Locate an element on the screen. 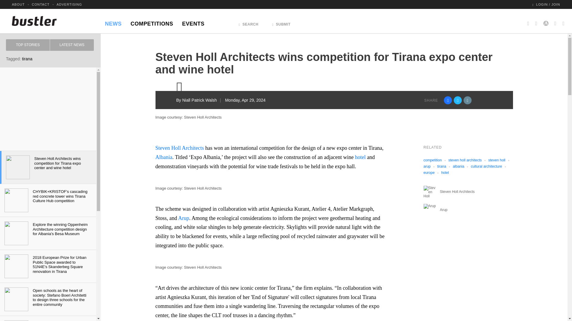 This screenshot has height=321, width=572. CONTACT is located at coordinates (41, 4).